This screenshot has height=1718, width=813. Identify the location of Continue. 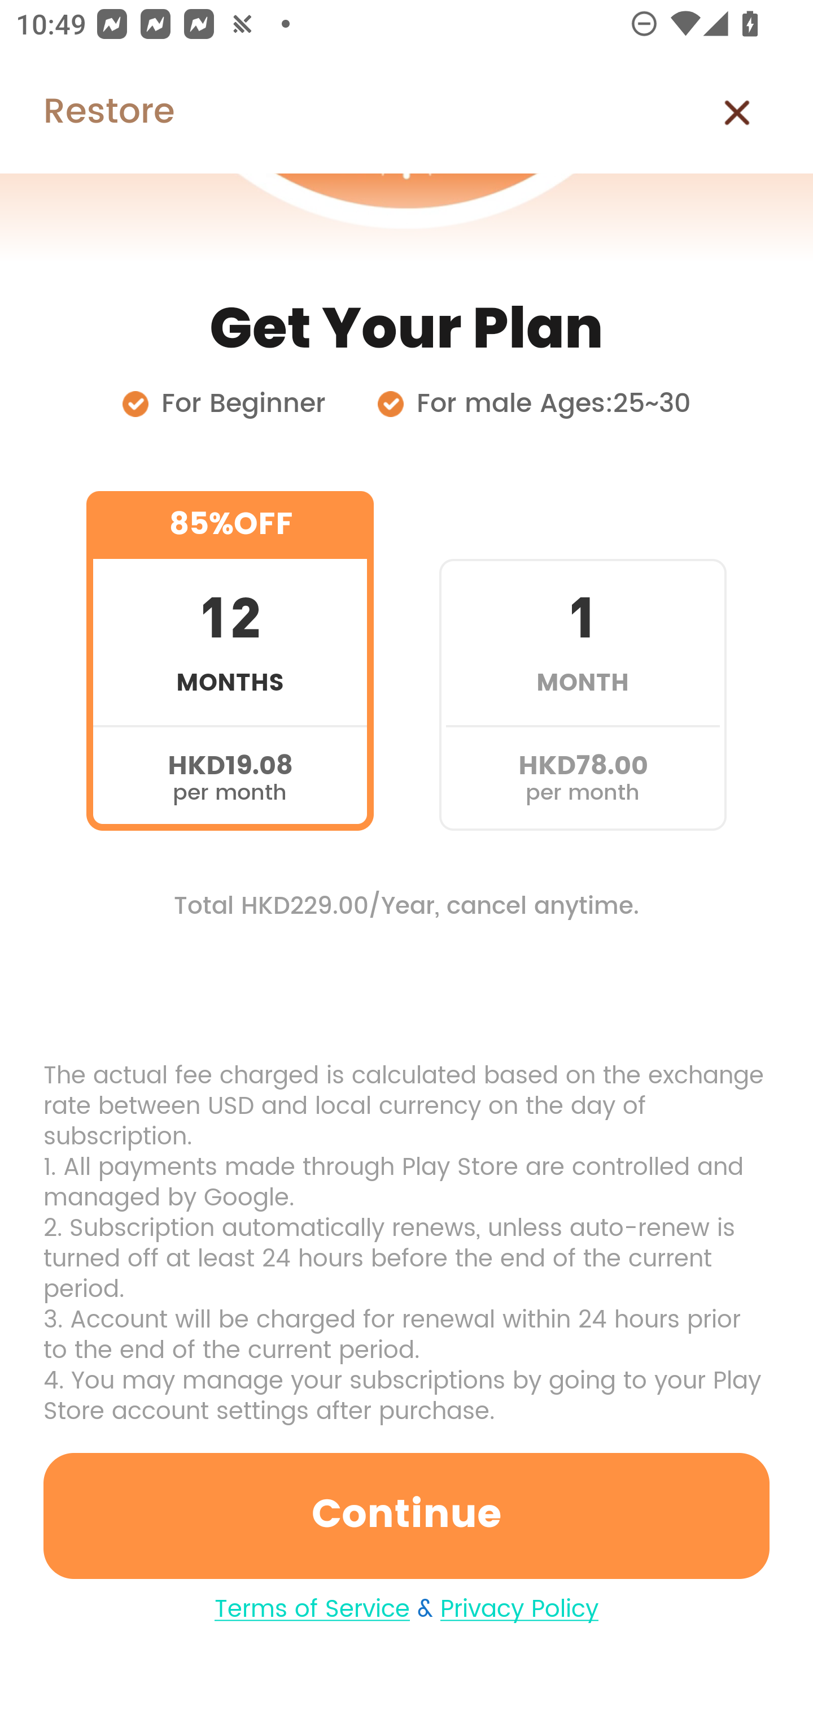
(406, 1516).